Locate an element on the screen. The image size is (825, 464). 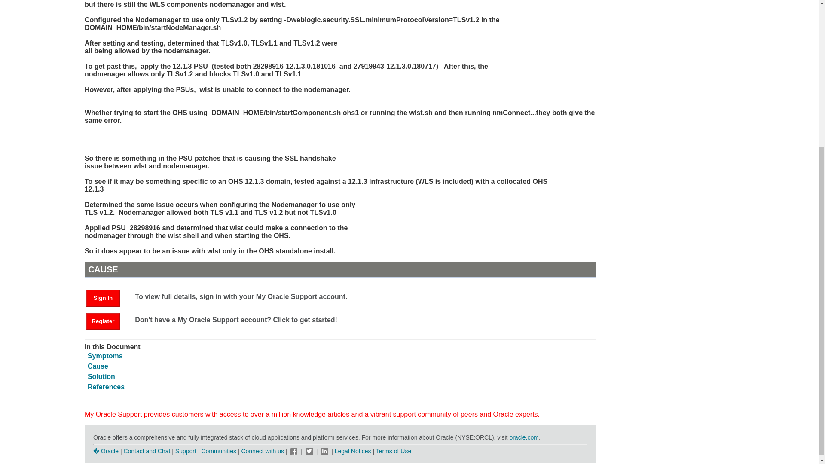
Terms of Use is located at coordinates (394, 451).